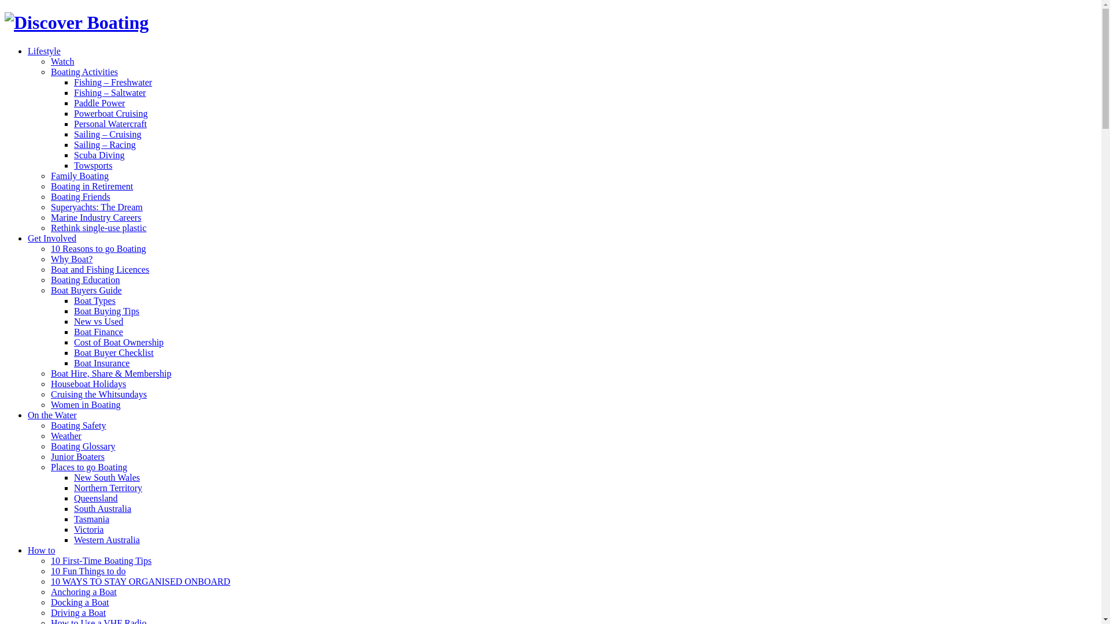  Describe the element at coordinates (80, 176) in the screenshot. I see `Family Boating` at that location.